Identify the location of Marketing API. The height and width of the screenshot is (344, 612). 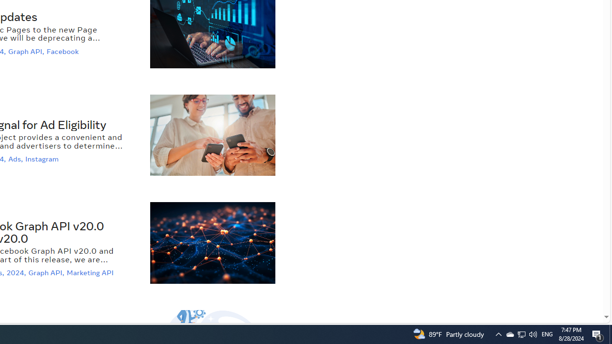
(91, 273).